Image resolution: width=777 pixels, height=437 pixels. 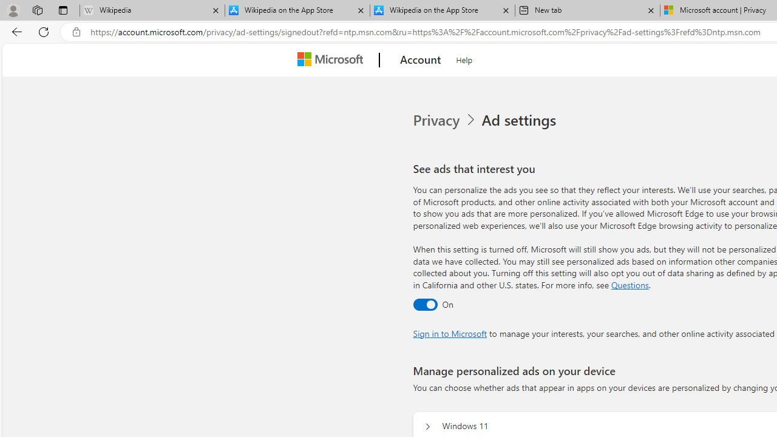 I want to click on Manage personalized ads on your device Windows 11, so click(x=427, y=426).